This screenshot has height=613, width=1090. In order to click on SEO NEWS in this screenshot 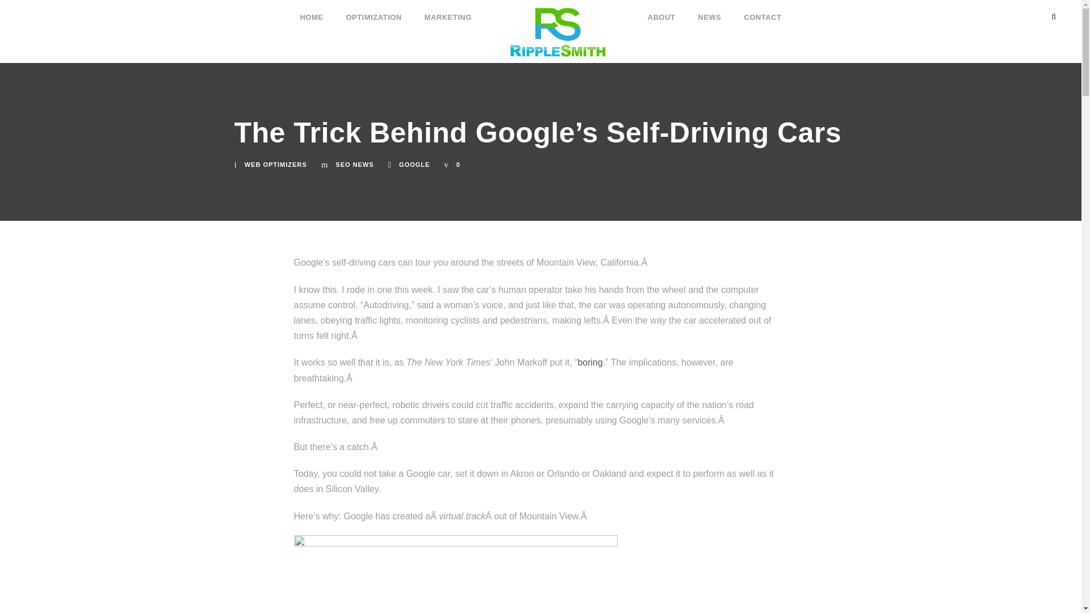, I will do `click(354, 165)`.